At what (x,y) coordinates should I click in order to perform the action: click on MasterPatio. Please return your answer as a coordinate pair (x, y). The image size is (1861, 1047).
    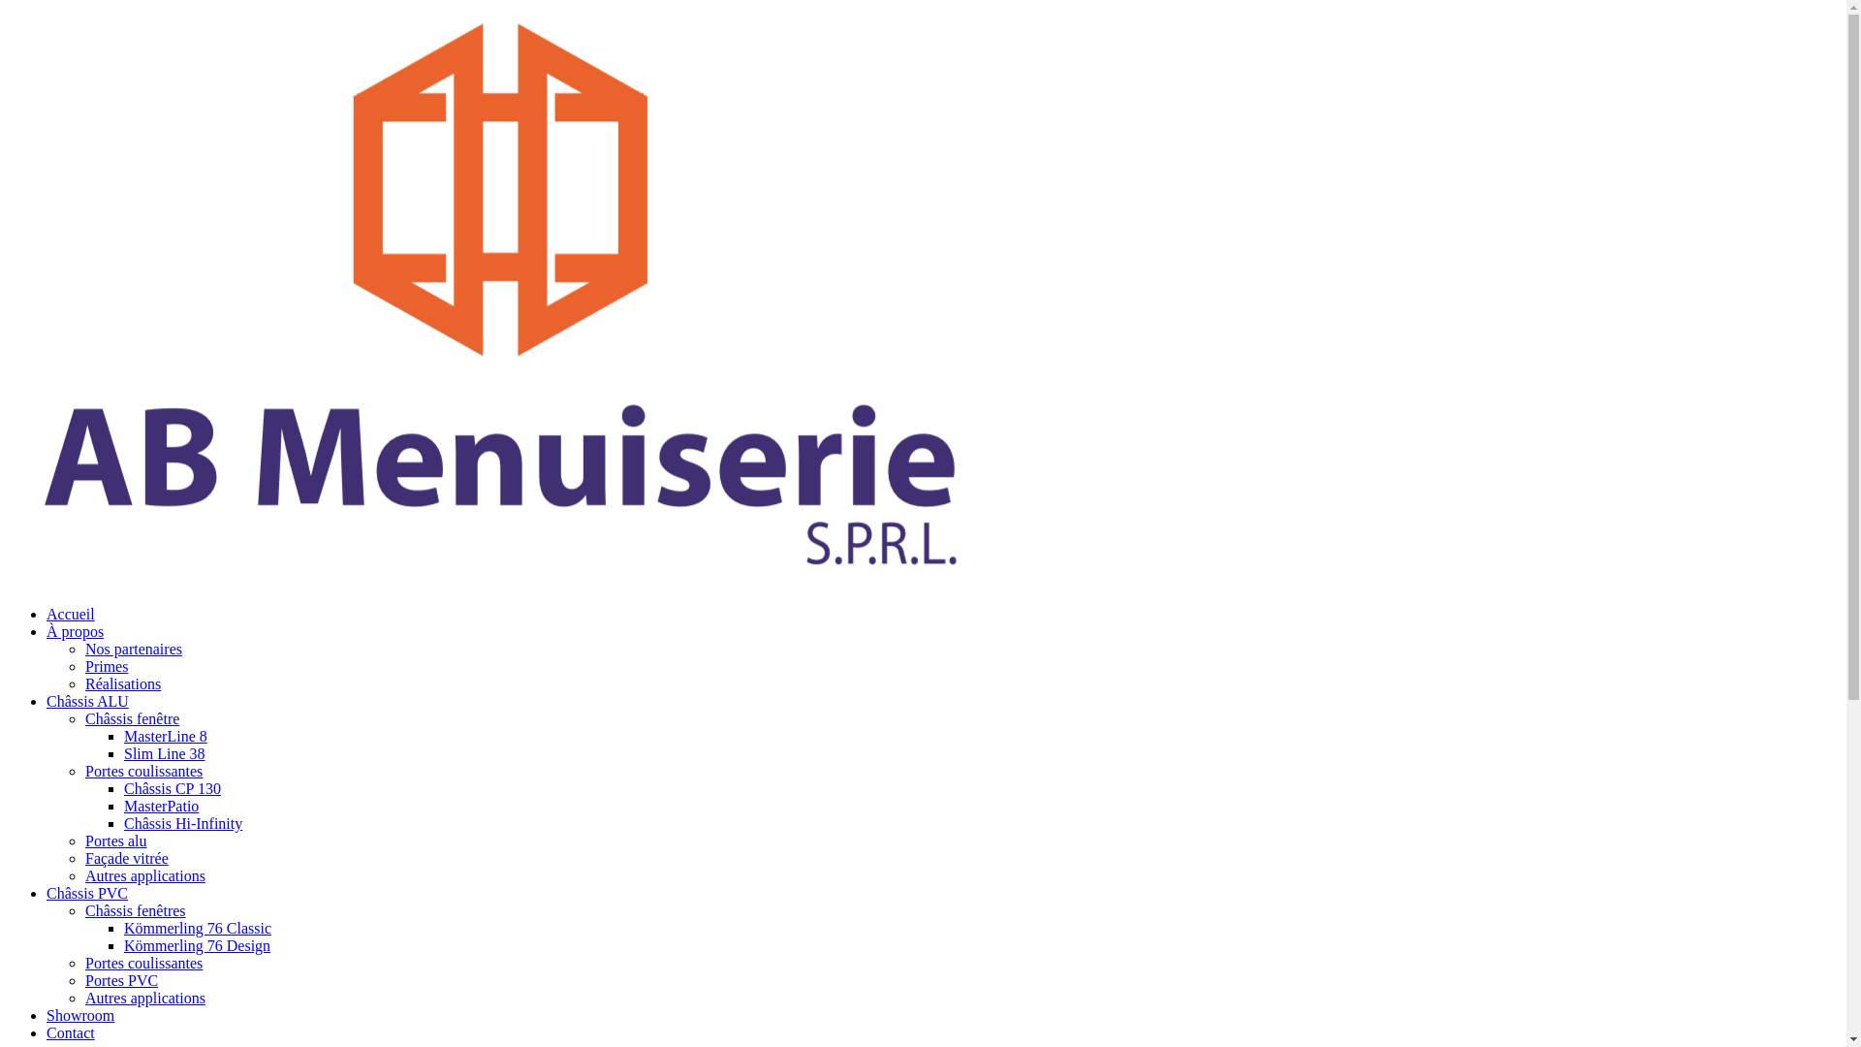
    Looking at the image, I should click on (161, 807).